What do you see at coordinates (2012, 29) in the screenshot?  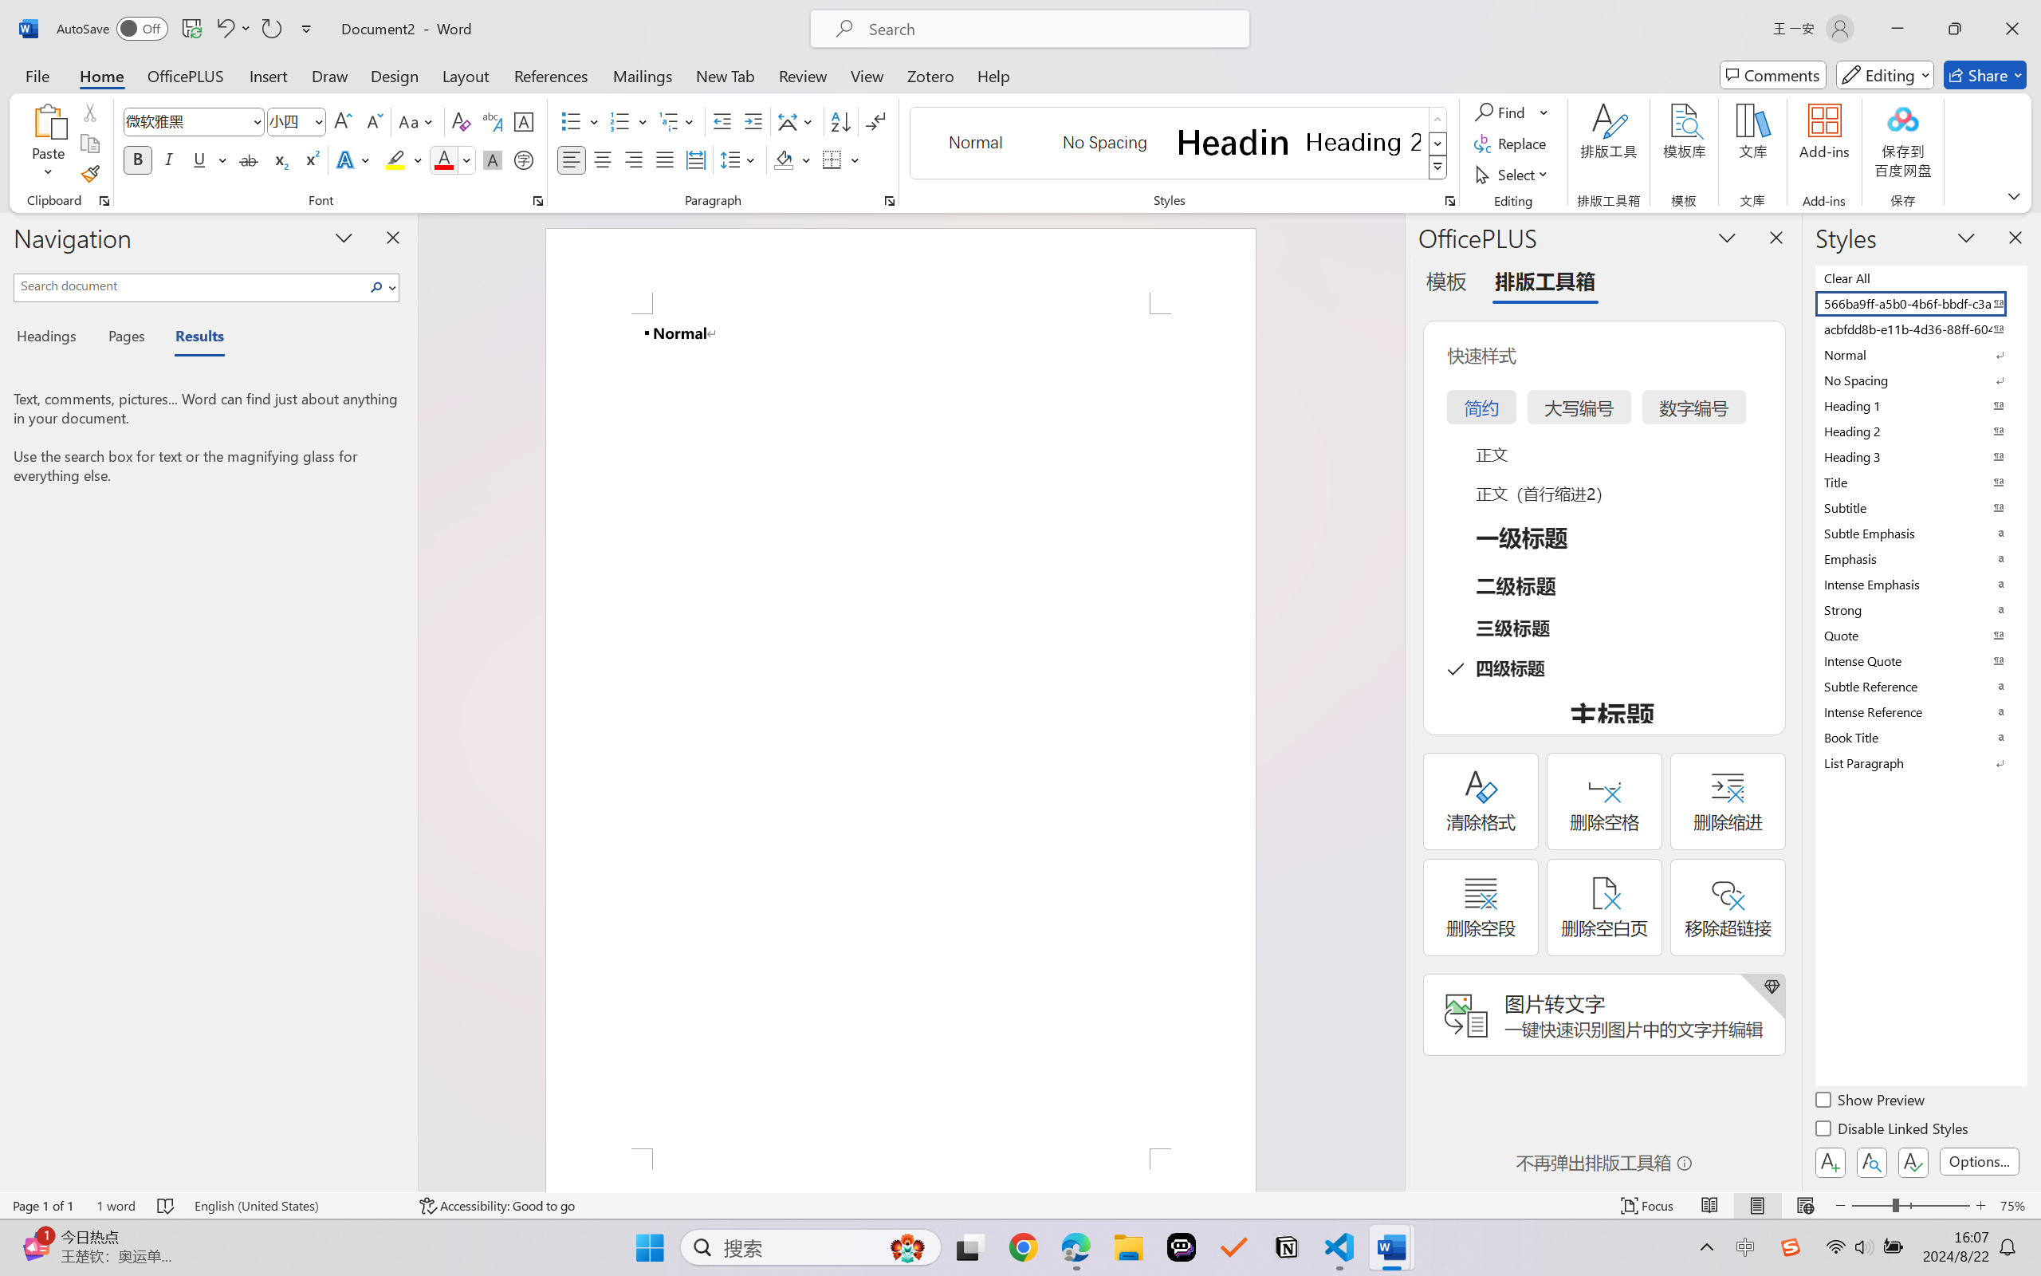 I see `Close` at bounding box center [2012, 29].